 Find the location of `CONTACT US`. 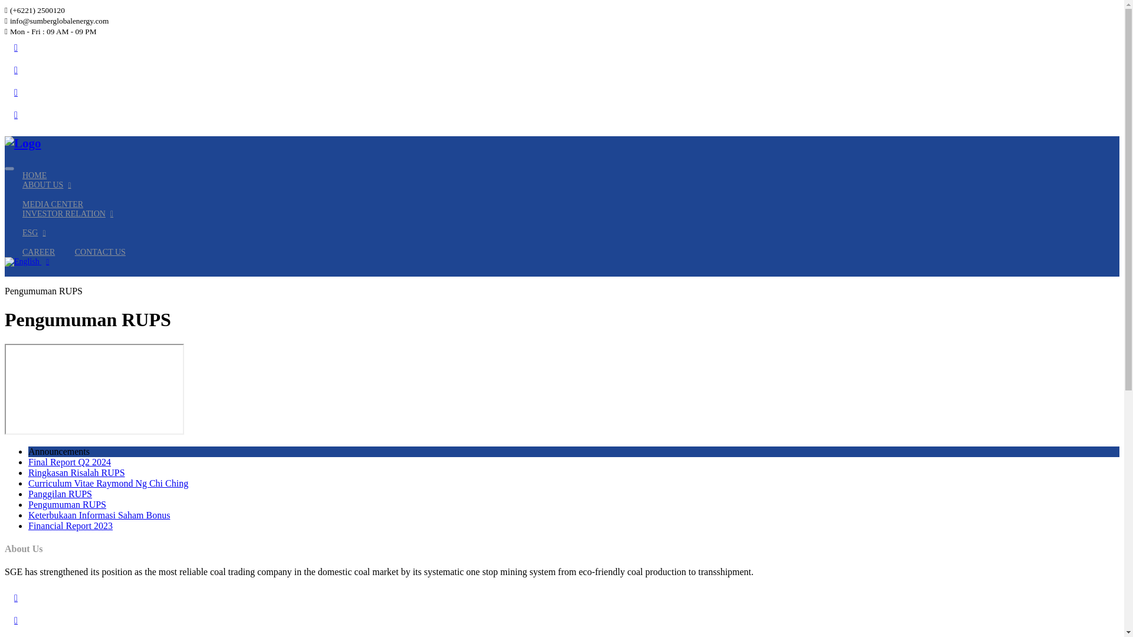

CONTACT US is located at coordinates (100, 252).